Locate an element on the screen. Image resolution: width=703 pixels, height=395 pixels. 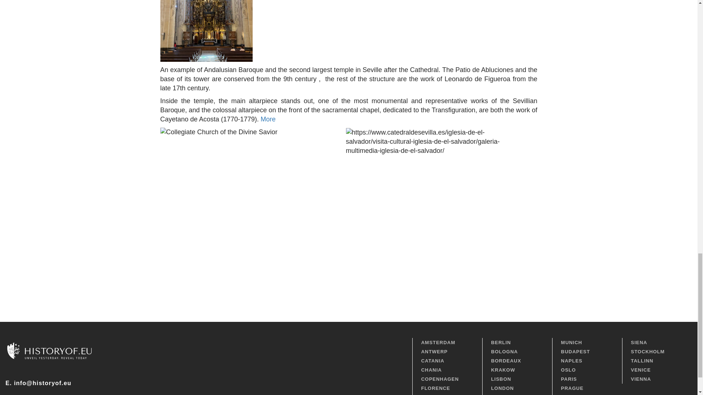
BERLIN is located at coordinates (517, 342).